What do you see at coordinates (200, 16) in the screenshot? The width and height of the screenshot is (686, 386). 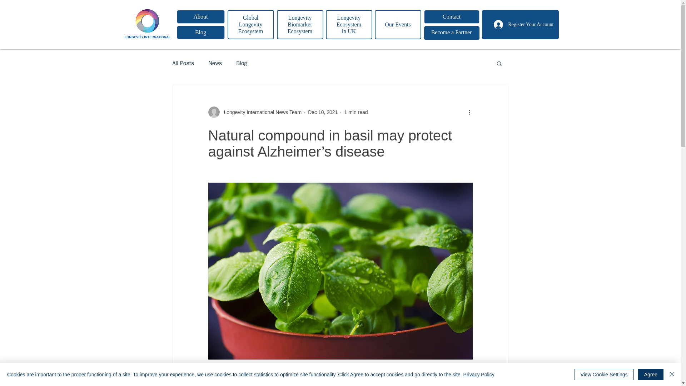 I see `About` at bounding box center [200, 16].